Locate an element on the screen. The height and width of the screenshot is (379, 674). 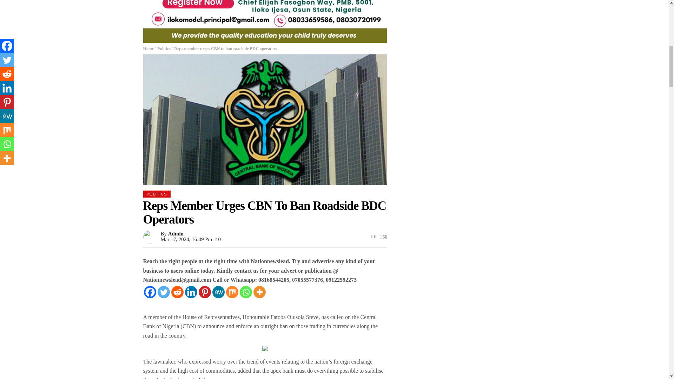
Facebook is located at coordinates (150, 292).